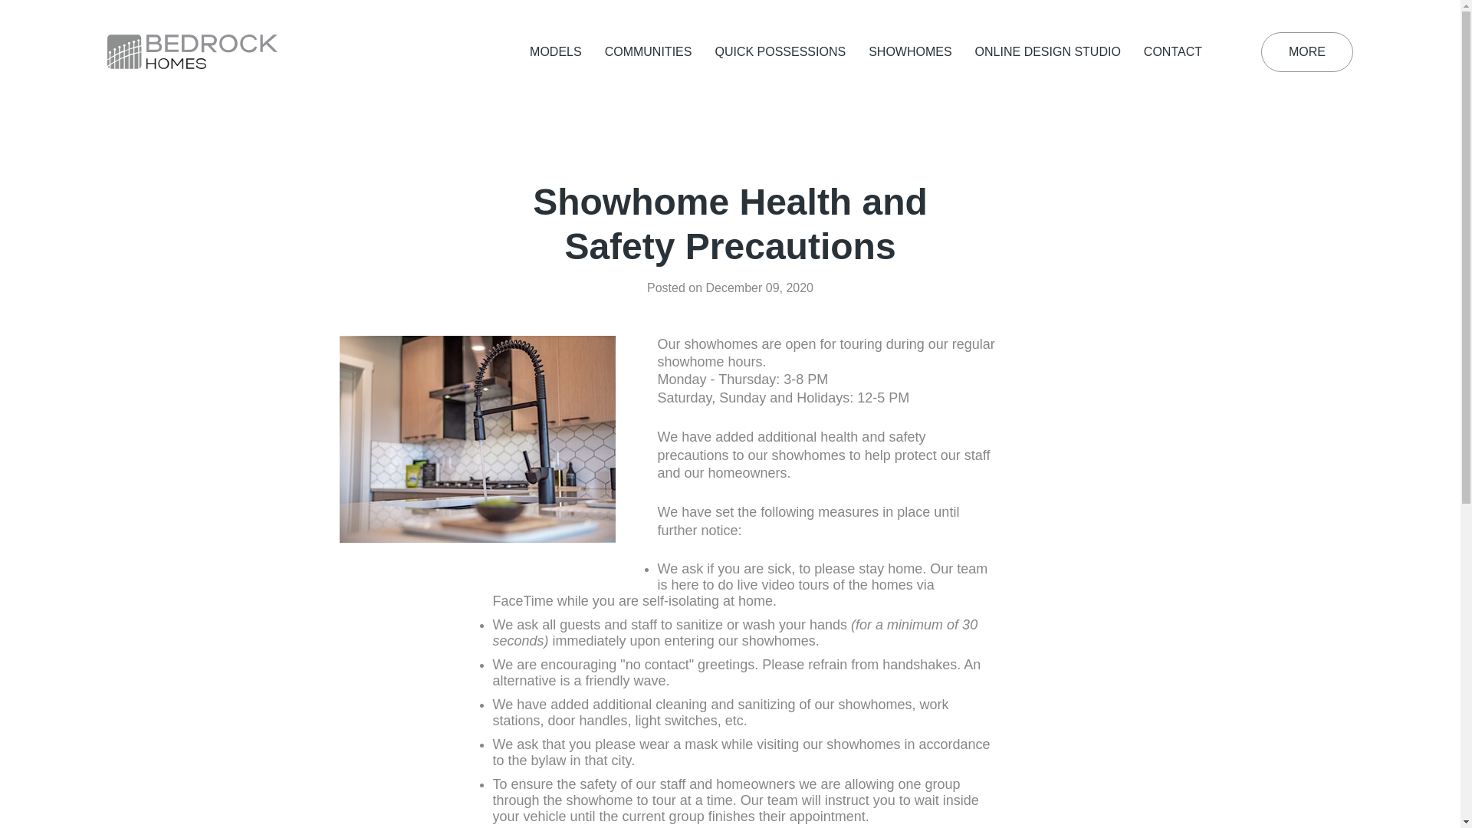 The height and width of the screenshot is (828, 1472). What do you see at coordinates (1231, 52) in the screenshot?
I see `Search` at bounding box center [1231, 52].